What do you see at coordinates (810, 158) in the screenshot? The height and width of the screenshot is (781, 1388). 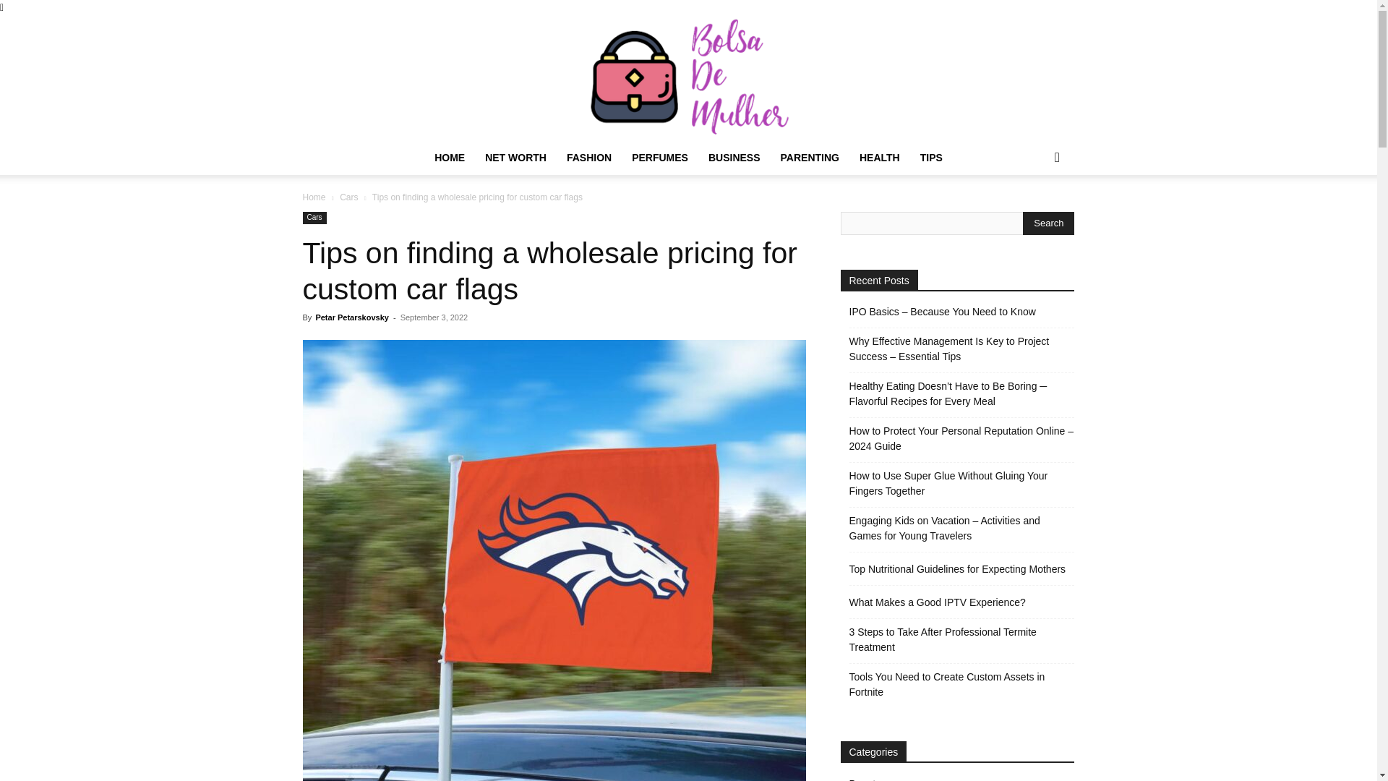 I see `PARENTING` at bounding box center [810, 158].